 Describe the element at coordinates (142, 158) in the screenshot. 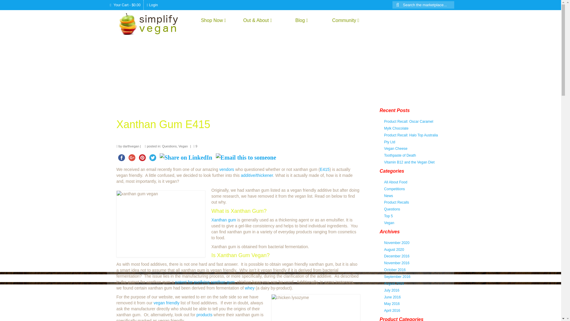

I see `Pinterest` at that location.